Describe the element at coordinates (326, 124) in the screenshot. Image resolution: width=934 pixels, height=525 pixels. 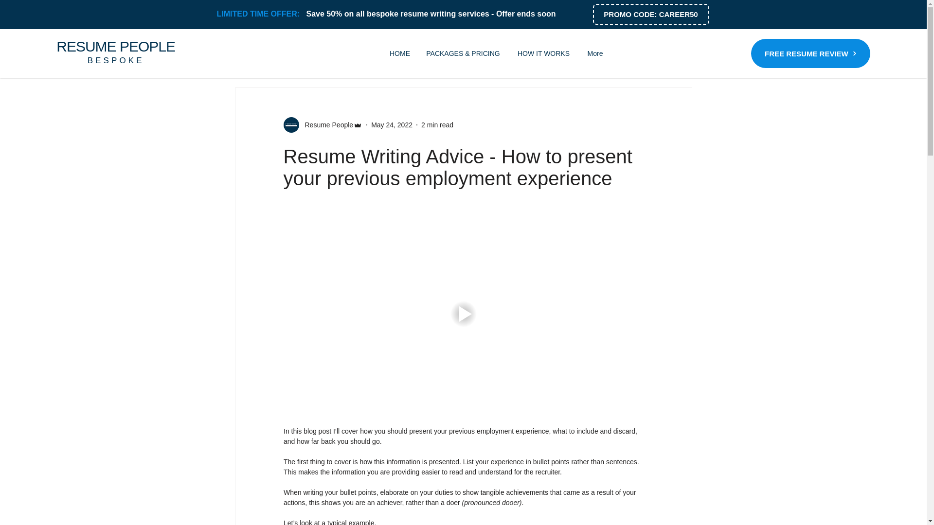
I see `Resume People` at that location.